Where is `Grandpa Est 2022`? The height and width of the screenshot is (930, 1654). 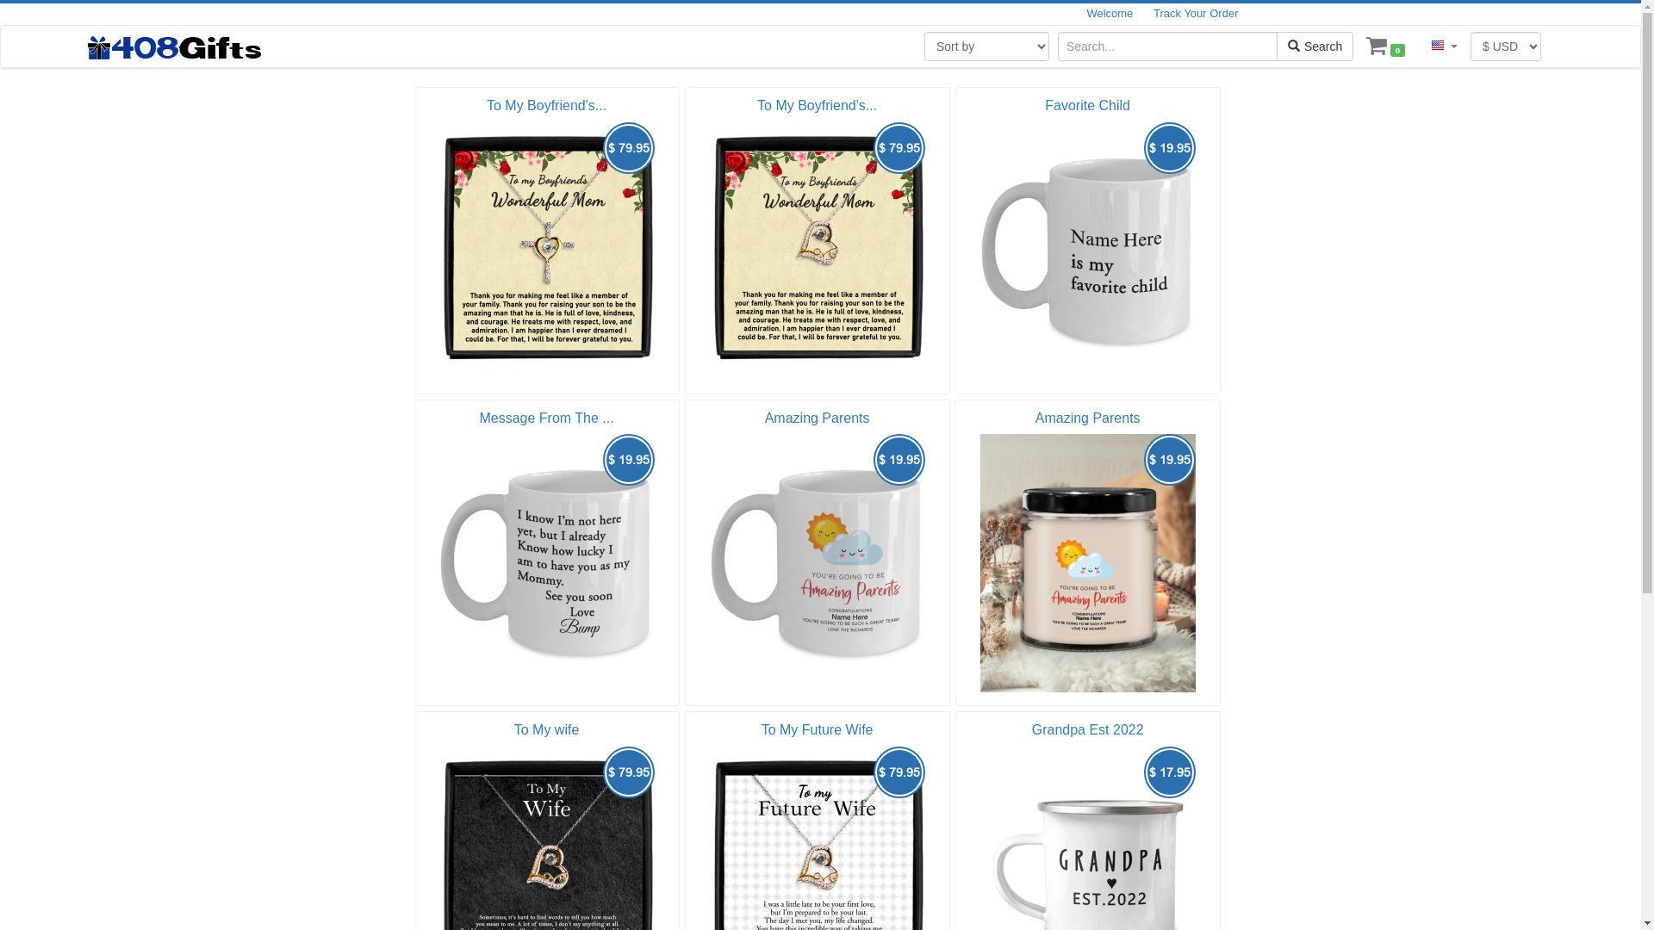
Grandpa Est 2022 is located at coordinates (1088, 730).